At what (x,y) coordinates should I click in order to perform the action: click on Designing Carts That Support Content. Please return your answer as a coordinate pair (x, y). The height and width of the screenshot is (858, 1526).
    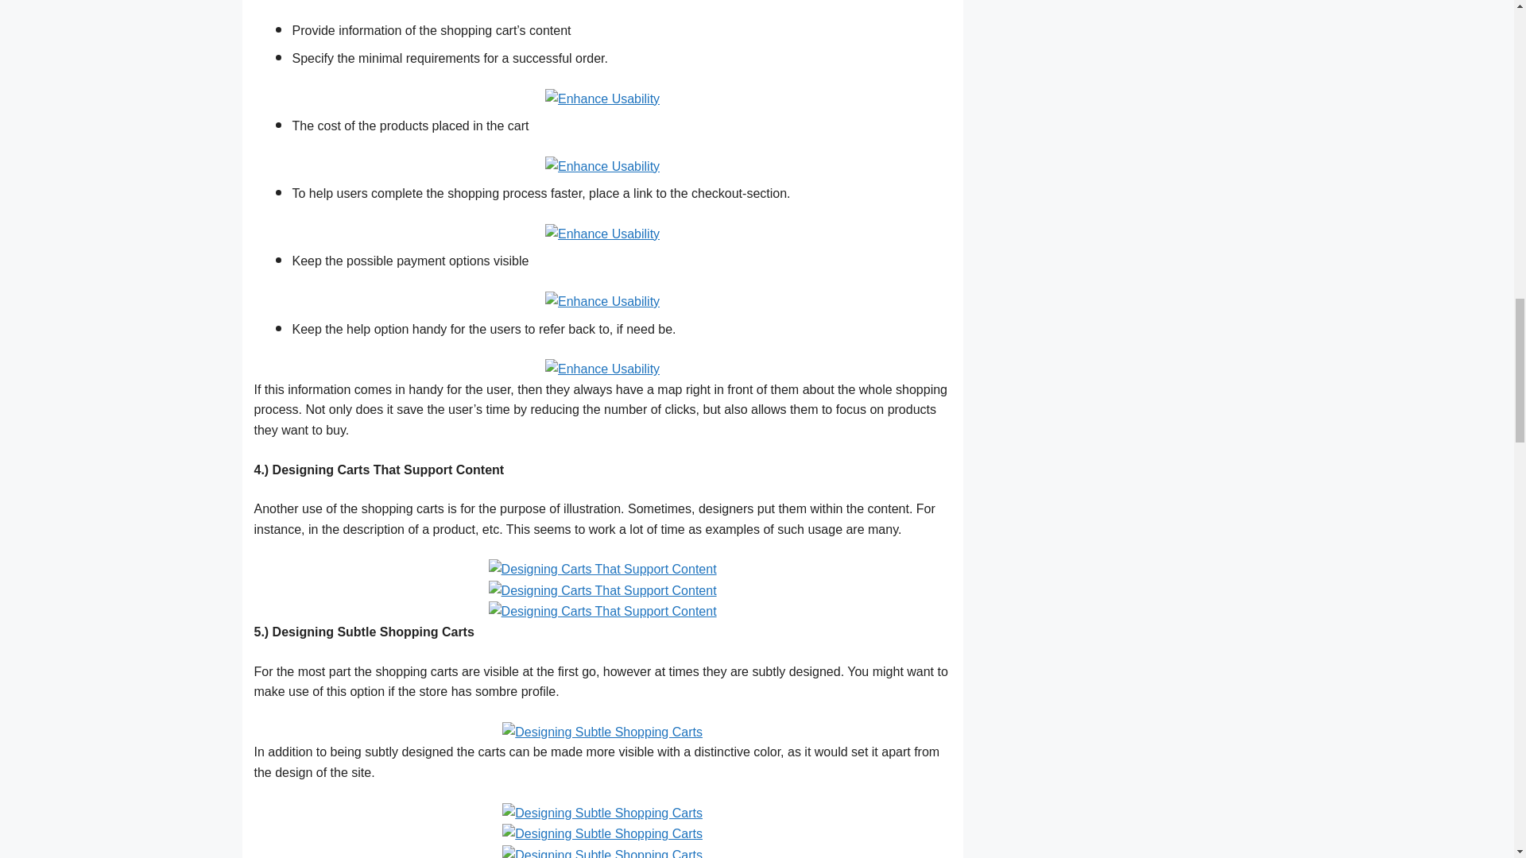
    Looking at the image, I should click on (602, 610).